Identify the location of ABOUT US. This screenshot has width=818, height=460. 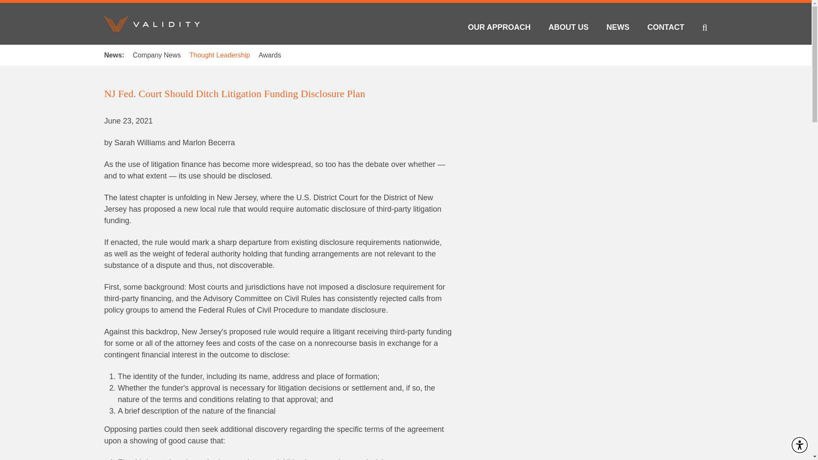
(569, 29).